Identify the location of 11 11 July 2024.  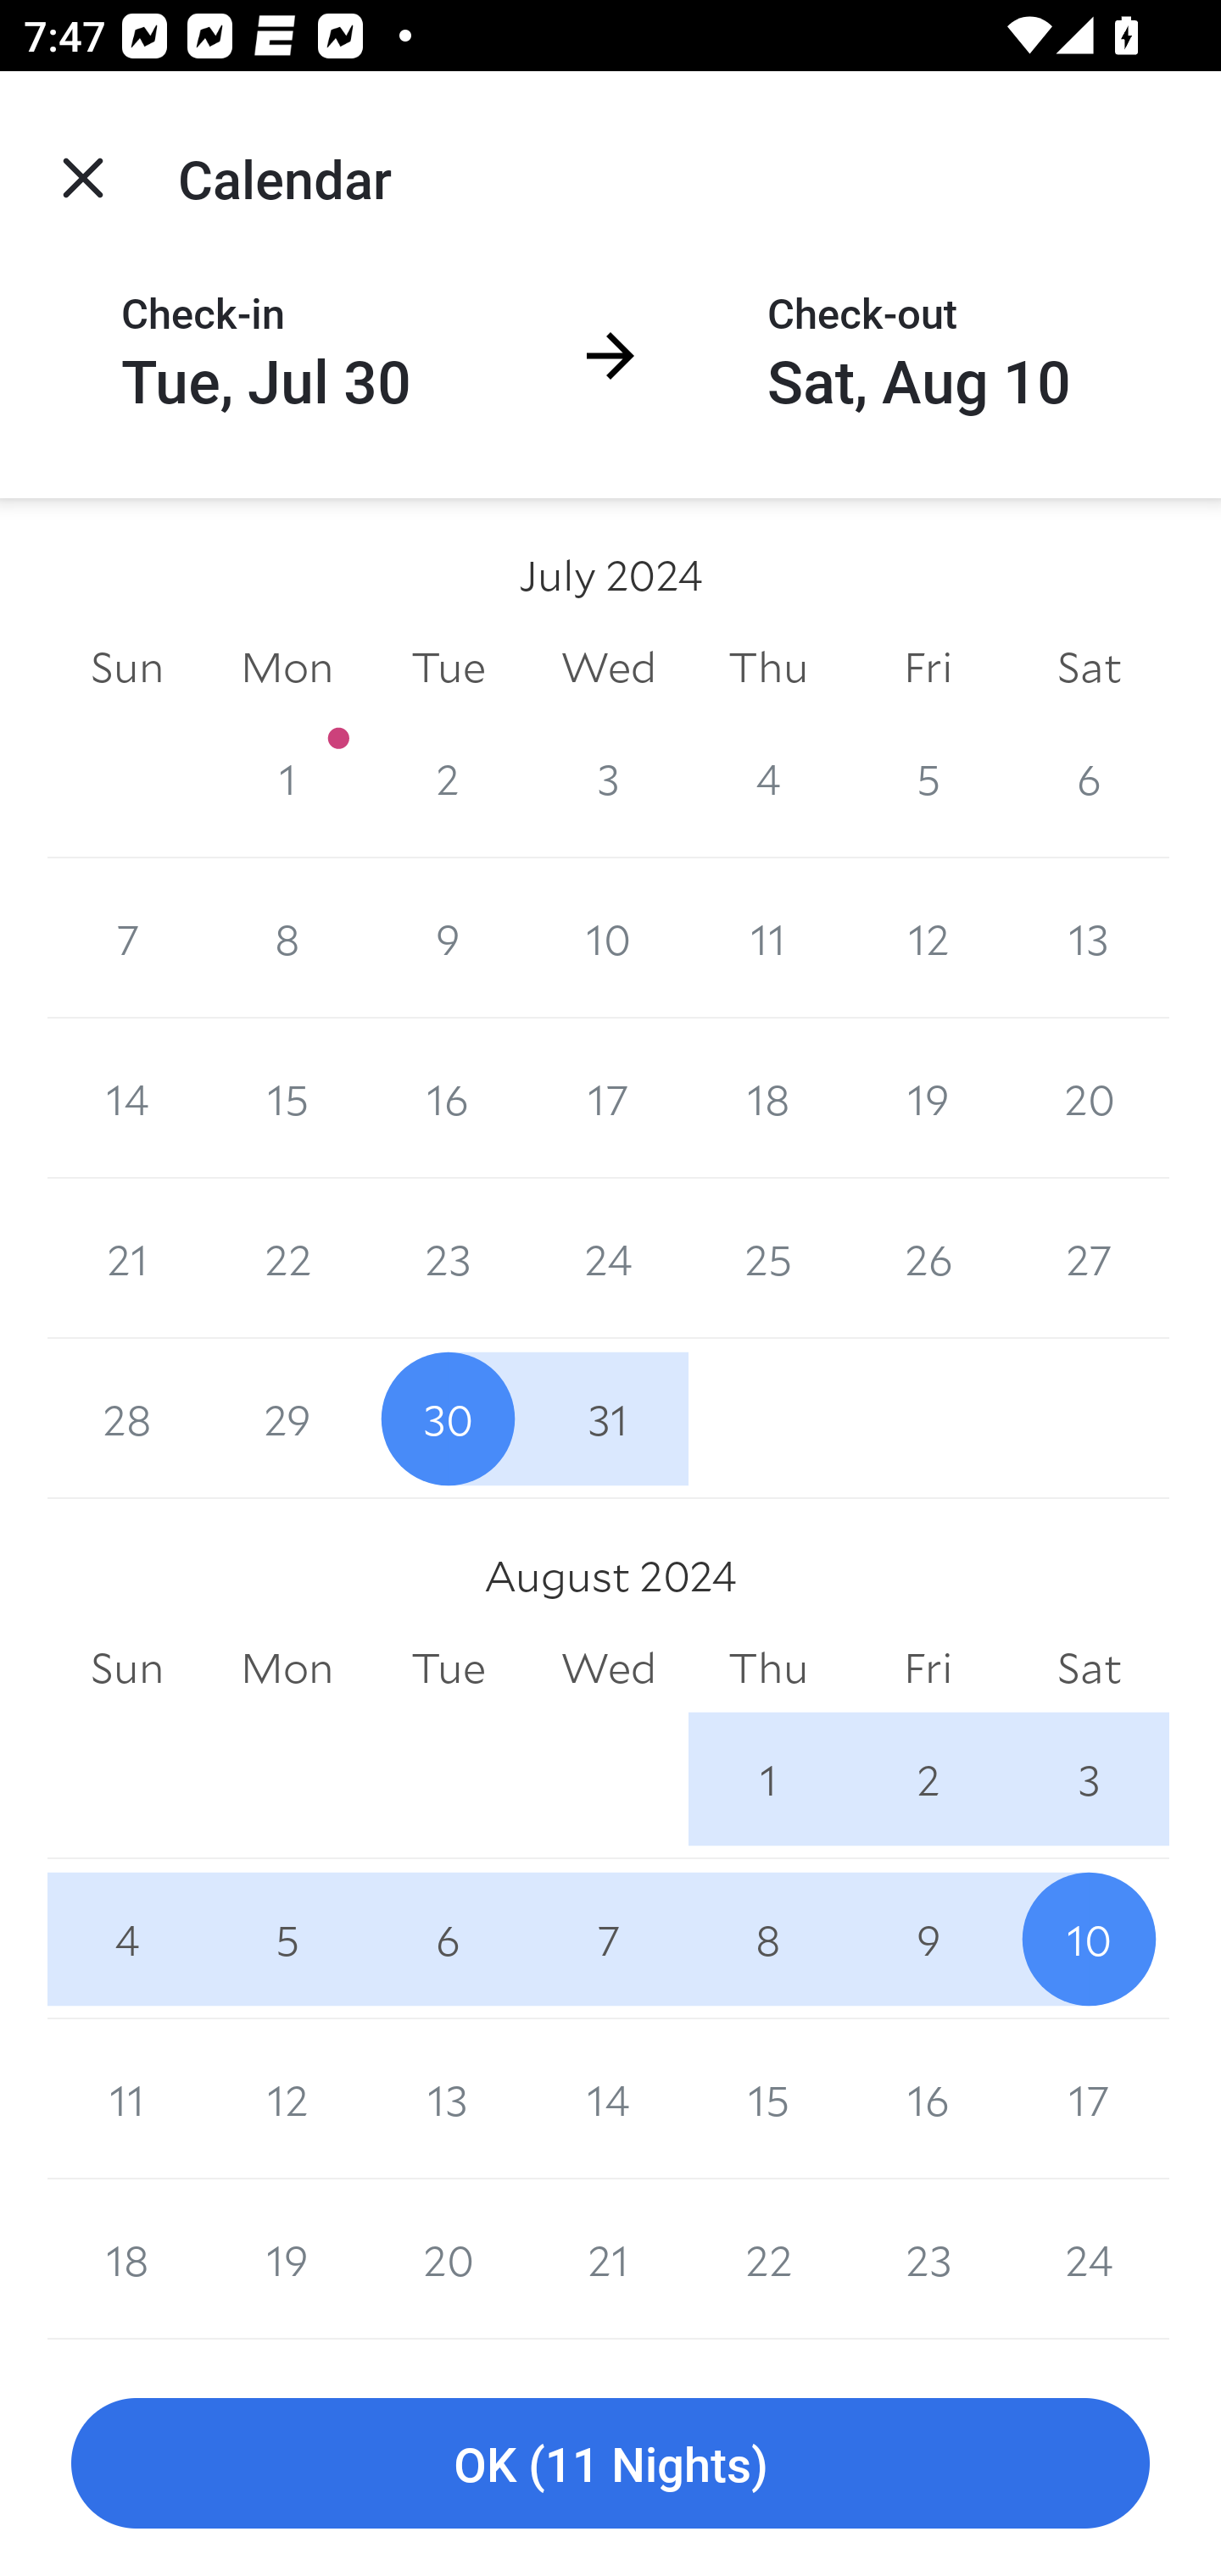
(768, 937).